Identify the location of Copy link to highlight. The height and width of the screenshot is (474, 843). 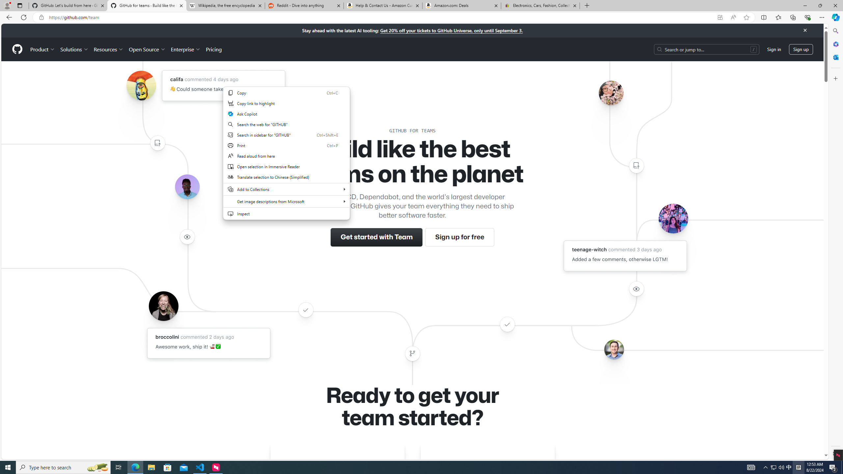
(286, 103).